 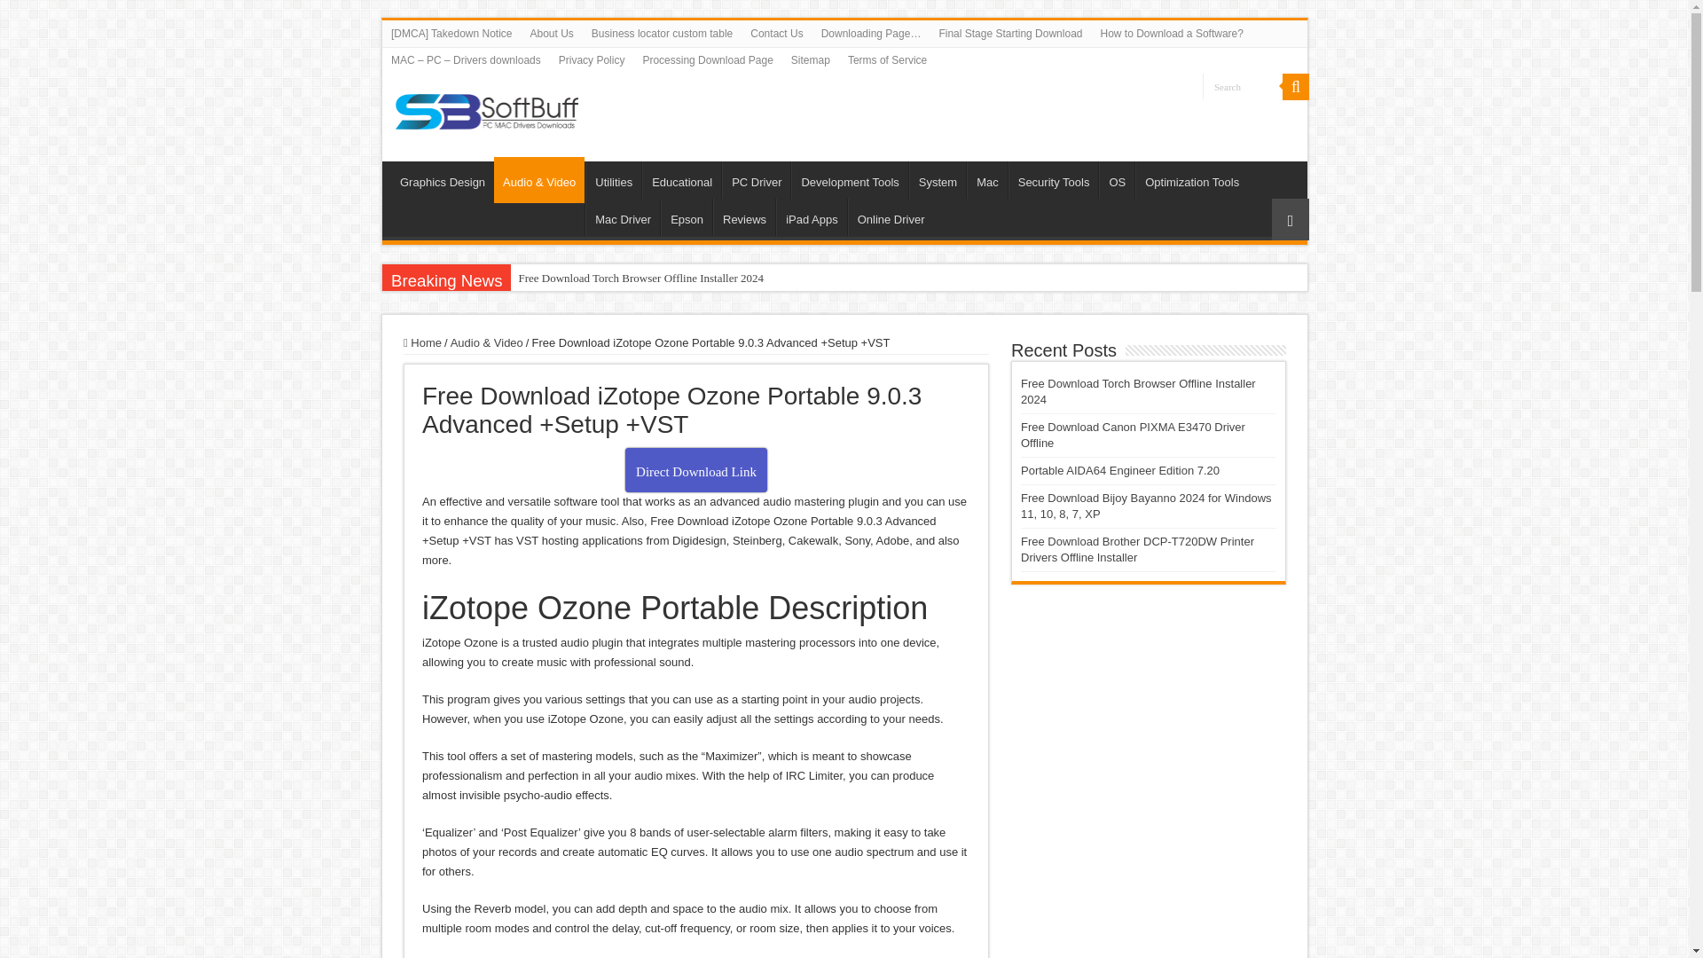 What do you see at coordinates (640, 279) in the screenshot?
I see `Free Download Torch Browser Offline Installer 2024` at bounding box center [640, 279].